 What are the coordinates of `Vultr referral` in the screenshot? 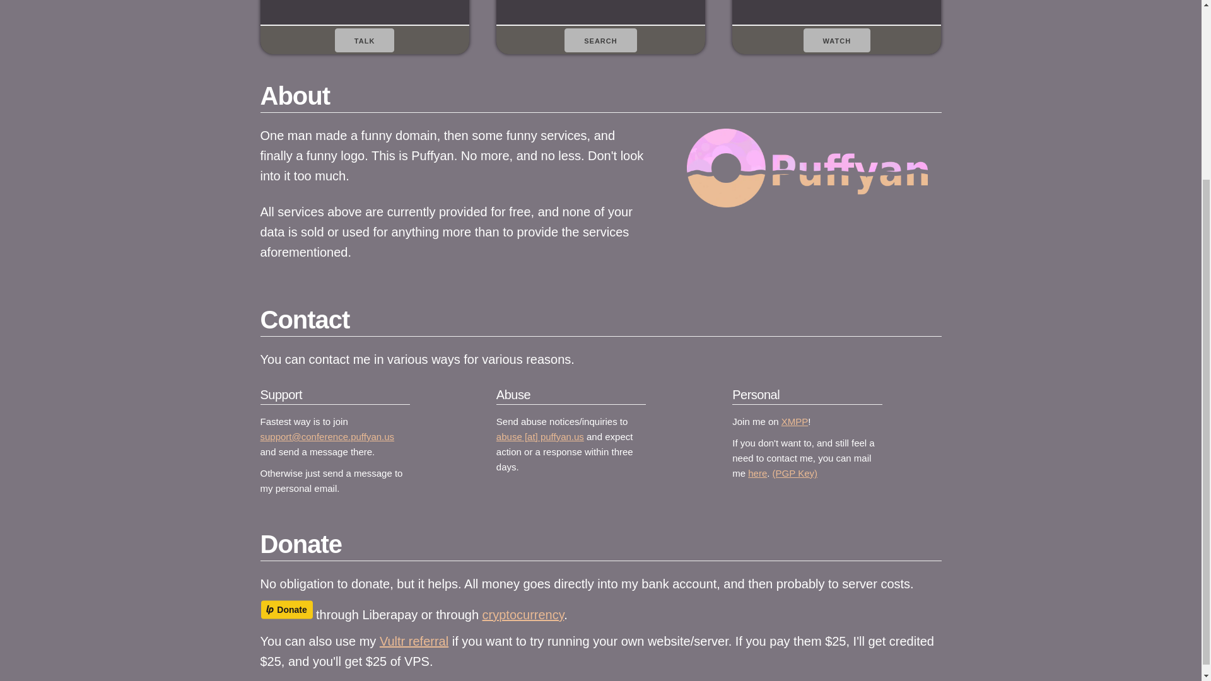 It's located at (414, 641).